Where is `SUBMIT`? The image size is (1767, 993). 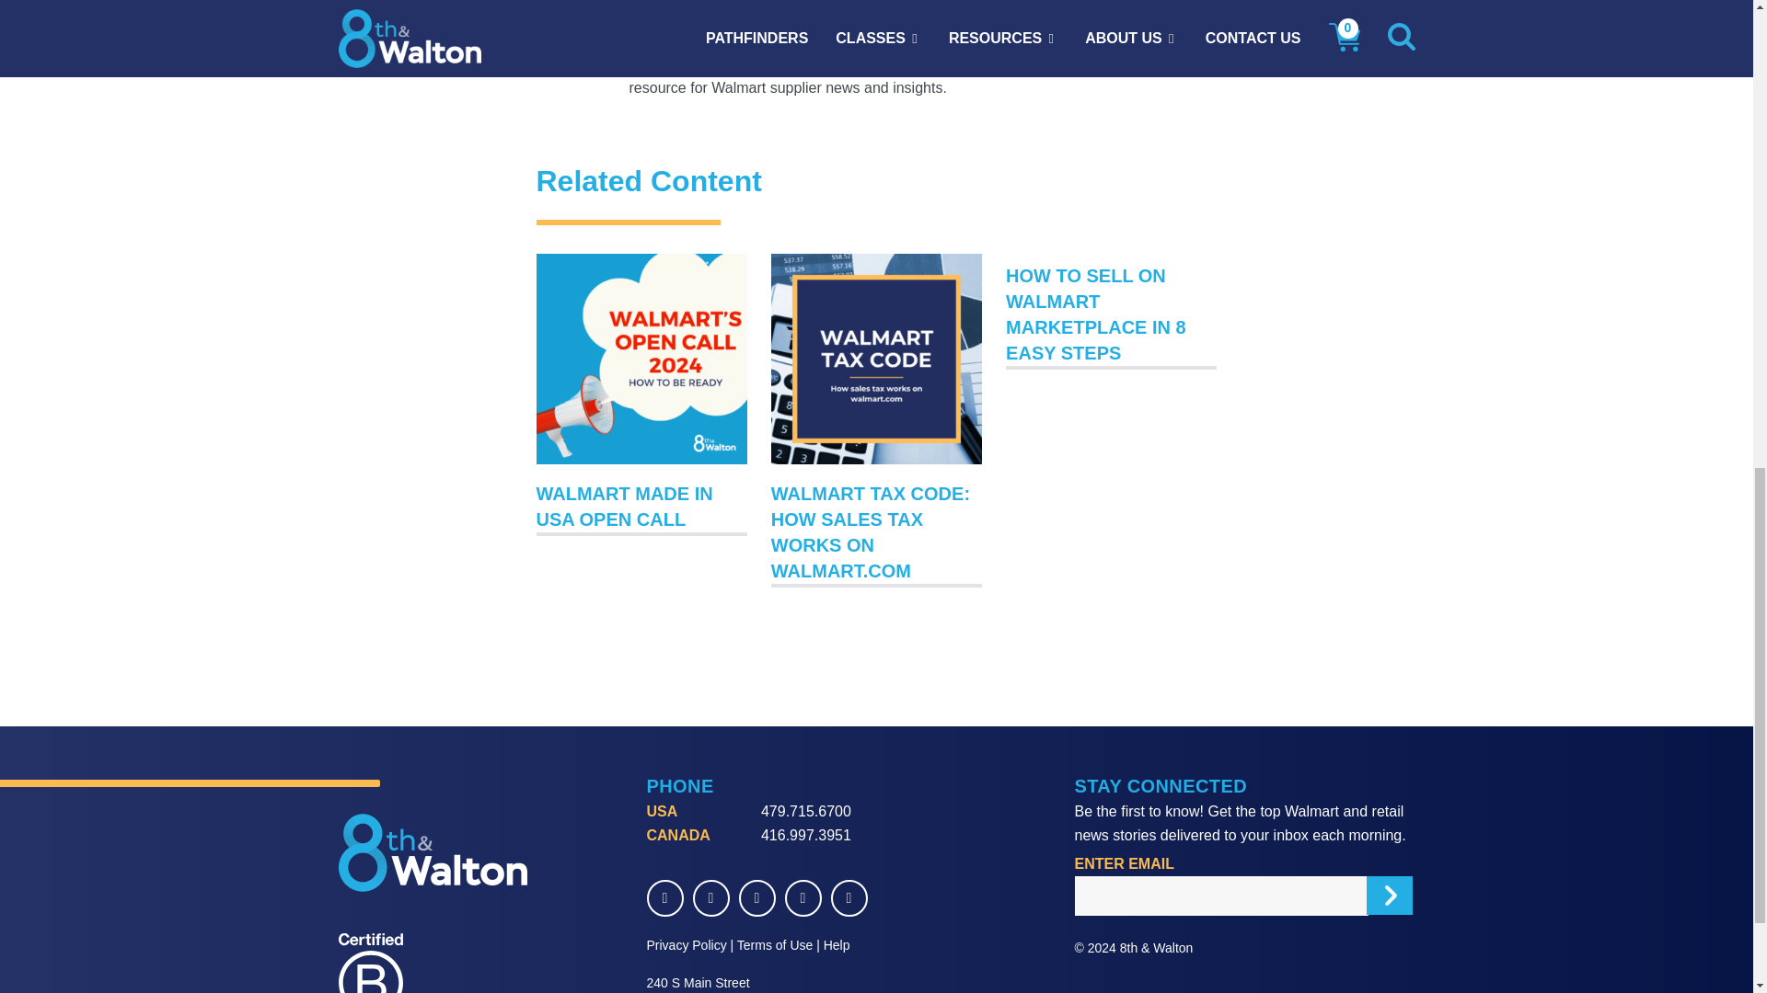
SUBMIT is located at coordinates (1389, 895).